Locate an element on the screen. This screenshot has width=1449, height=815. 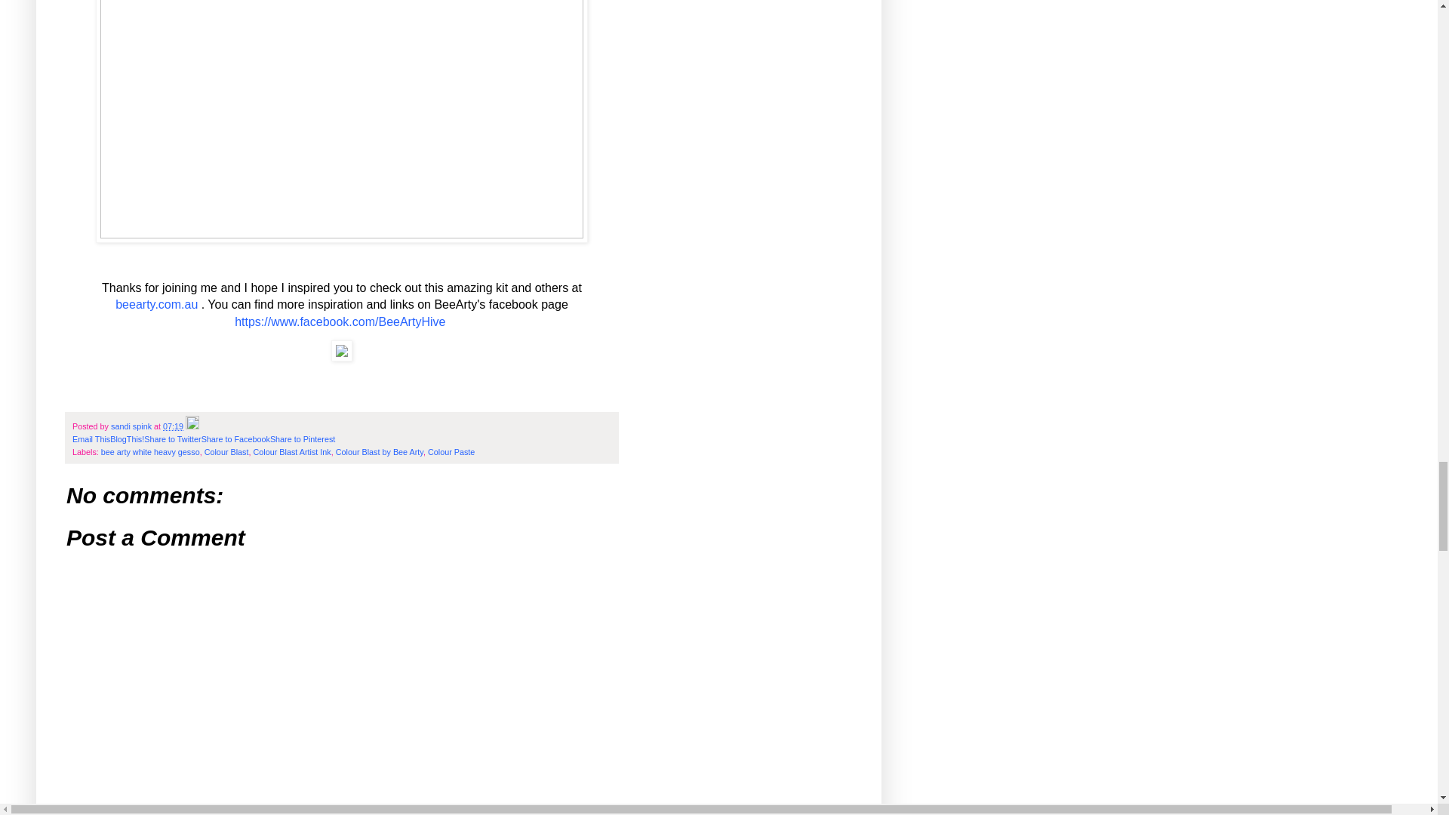
Edit Post is located at coordinates (192, 426).